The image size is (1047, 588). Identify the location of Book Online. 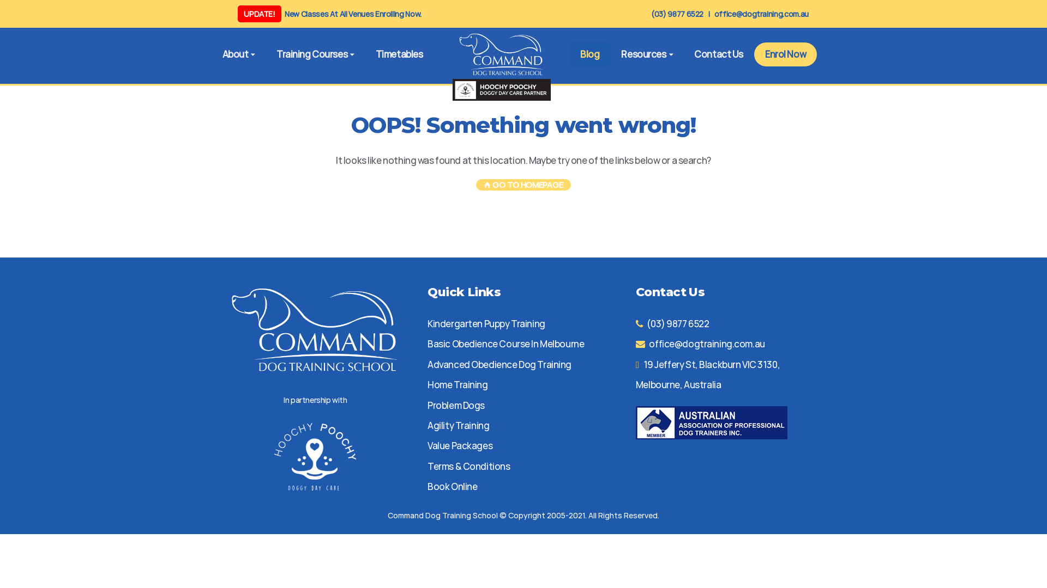
(453, 486).